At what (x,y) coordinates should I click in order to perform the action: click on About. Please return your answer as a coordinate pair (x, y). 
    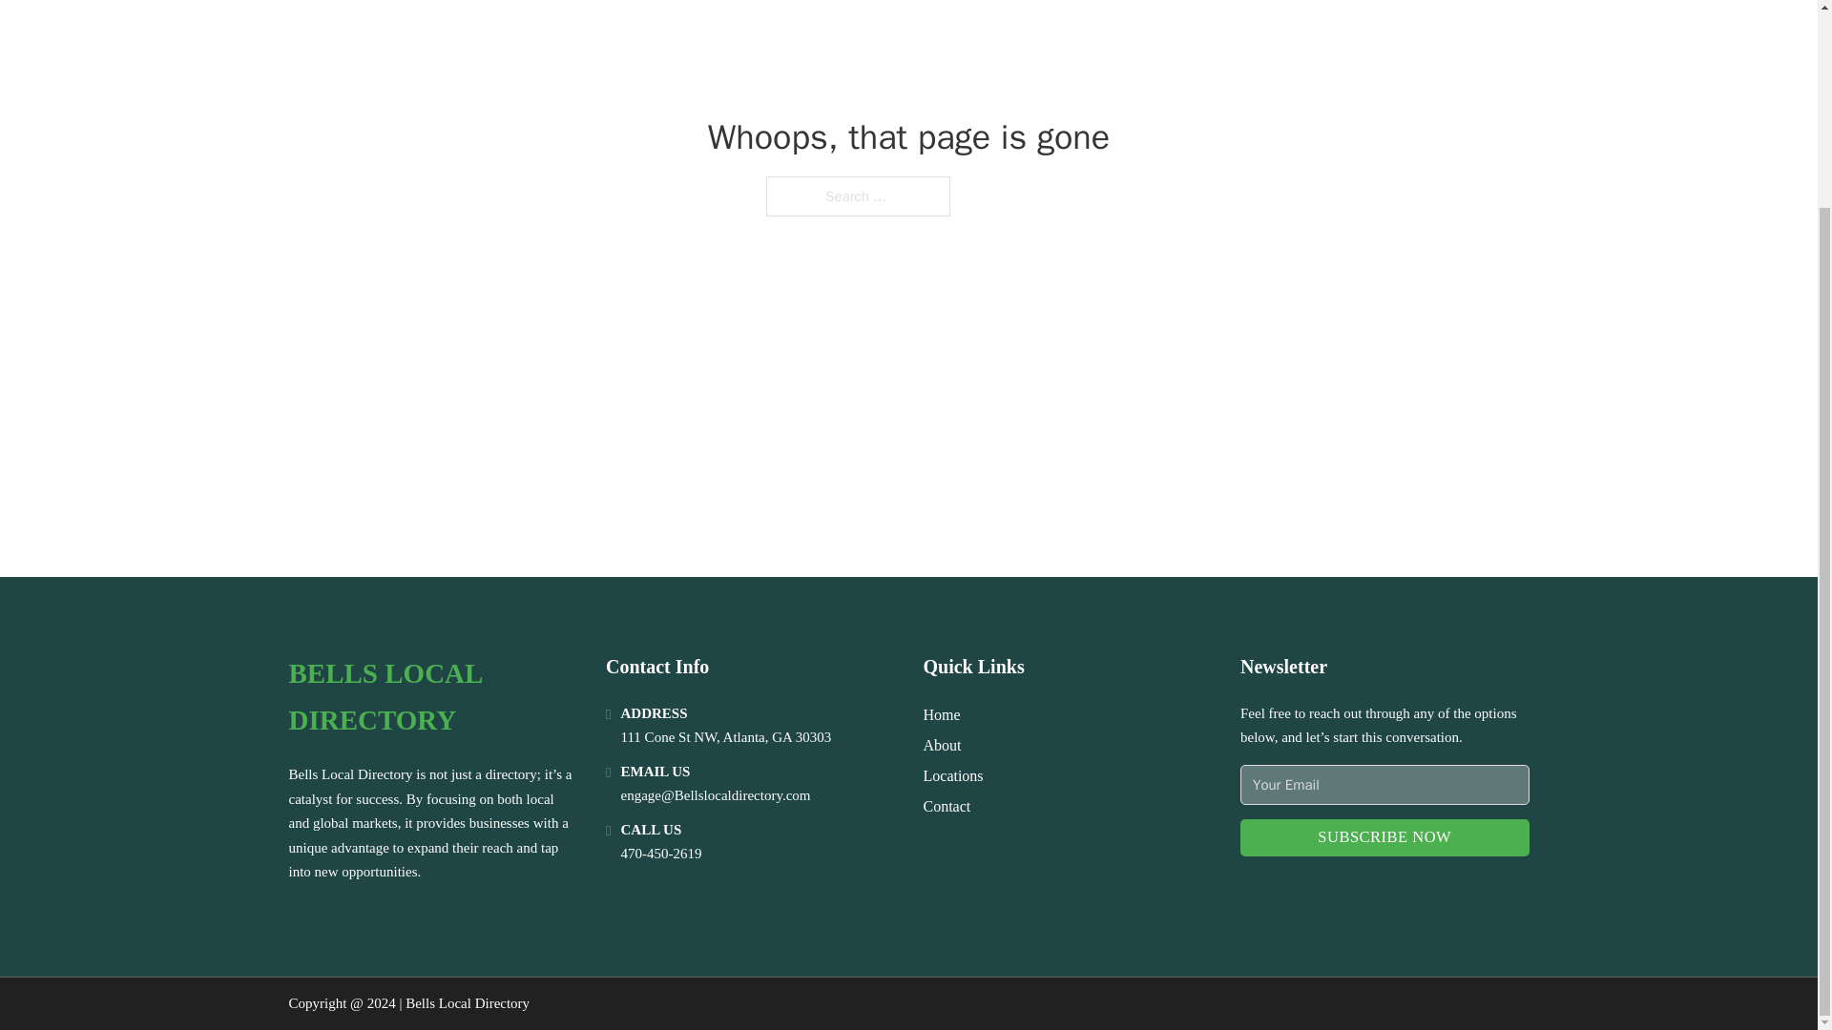
    Looking at the image, I should click on (943, 744).